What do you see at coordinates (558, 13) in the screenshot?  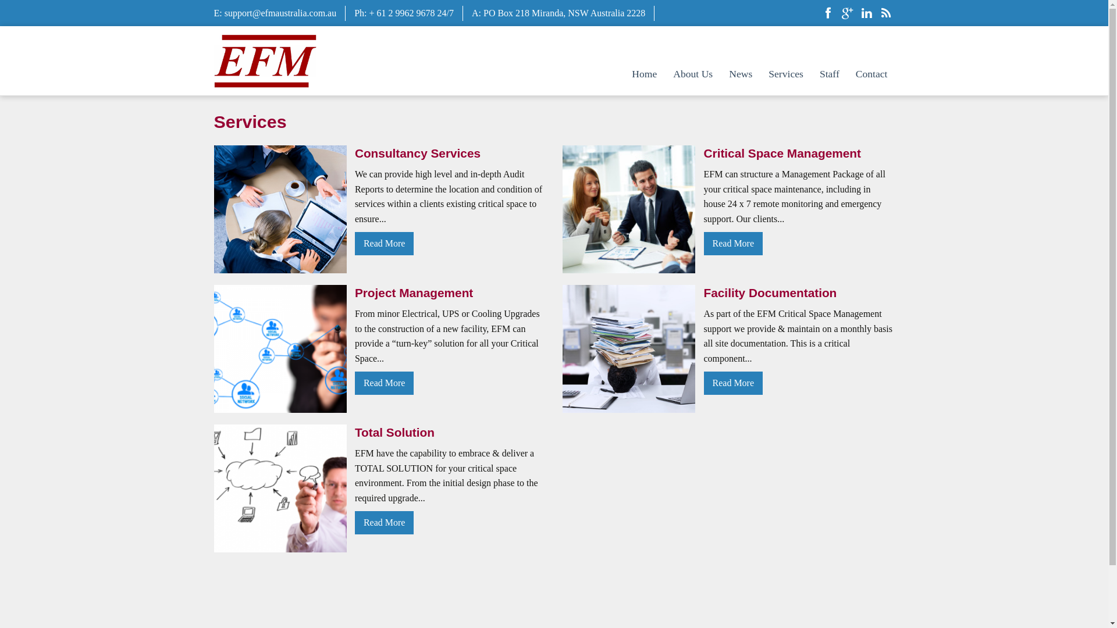 I see `A: PO Box 218 Miranda, NSW Australia 2228` at bounding box center [558, 13].